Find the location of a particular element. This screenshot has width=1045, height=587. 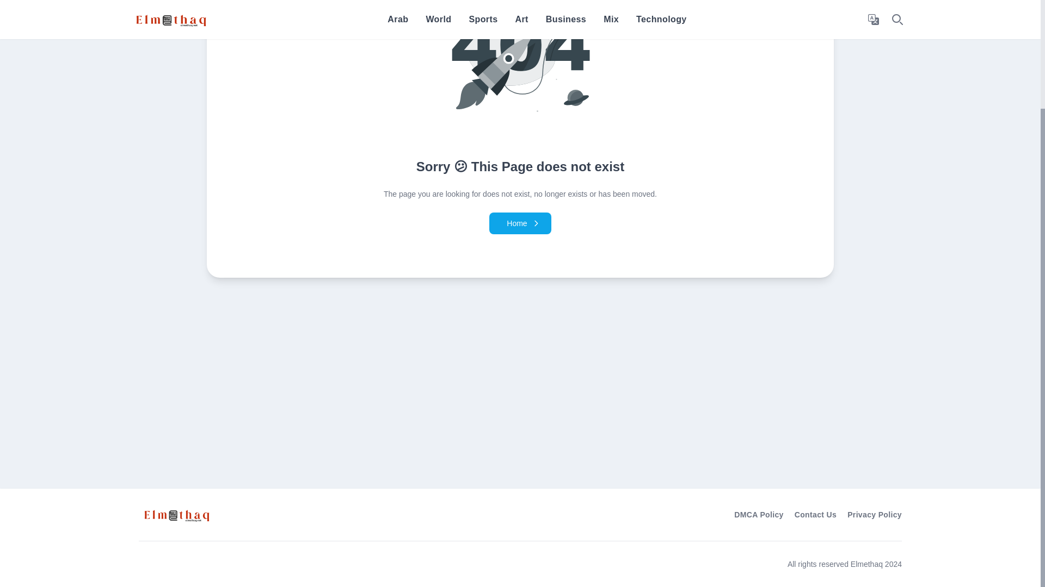

Contact Us is located at coordinates (815, 514).